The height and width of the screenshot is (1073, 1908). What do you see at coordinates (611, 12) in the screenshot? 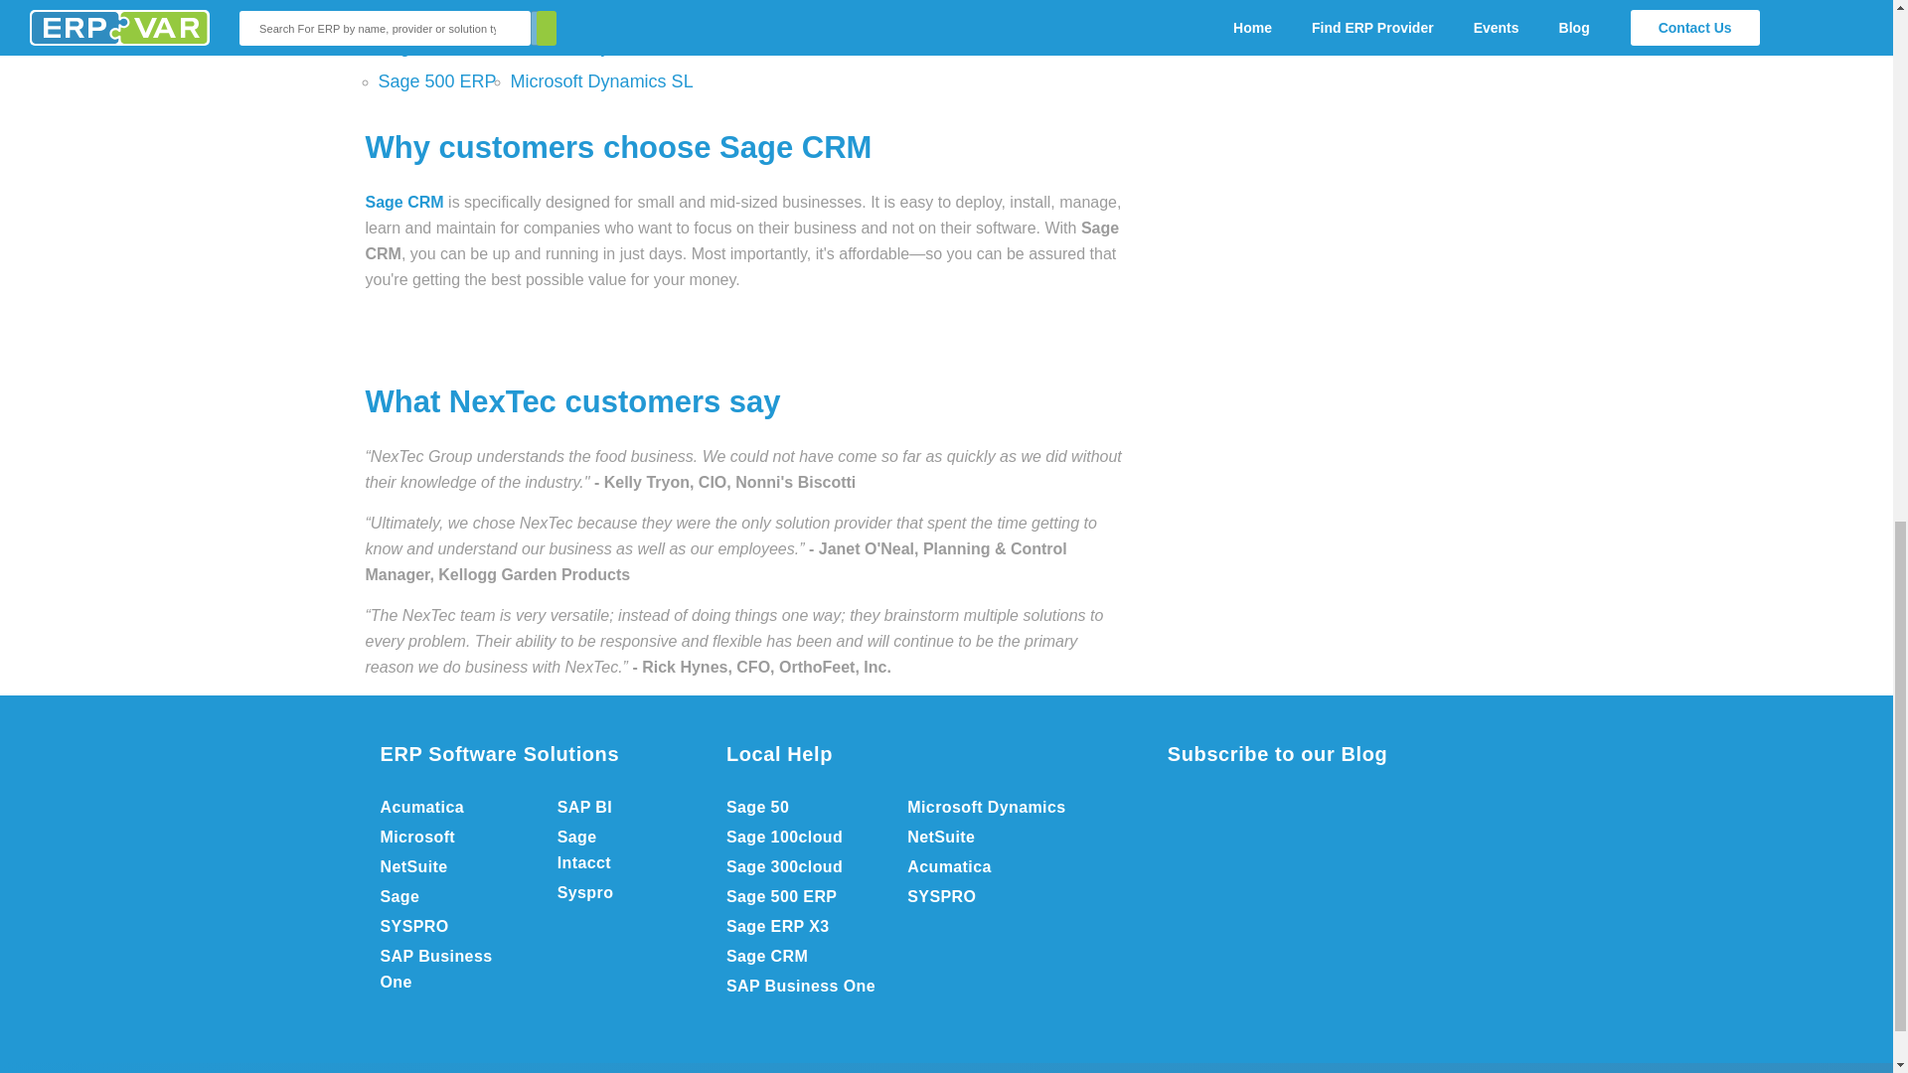
I see `Microsoft Dynamics CRM` at bounding box center [611, 12].